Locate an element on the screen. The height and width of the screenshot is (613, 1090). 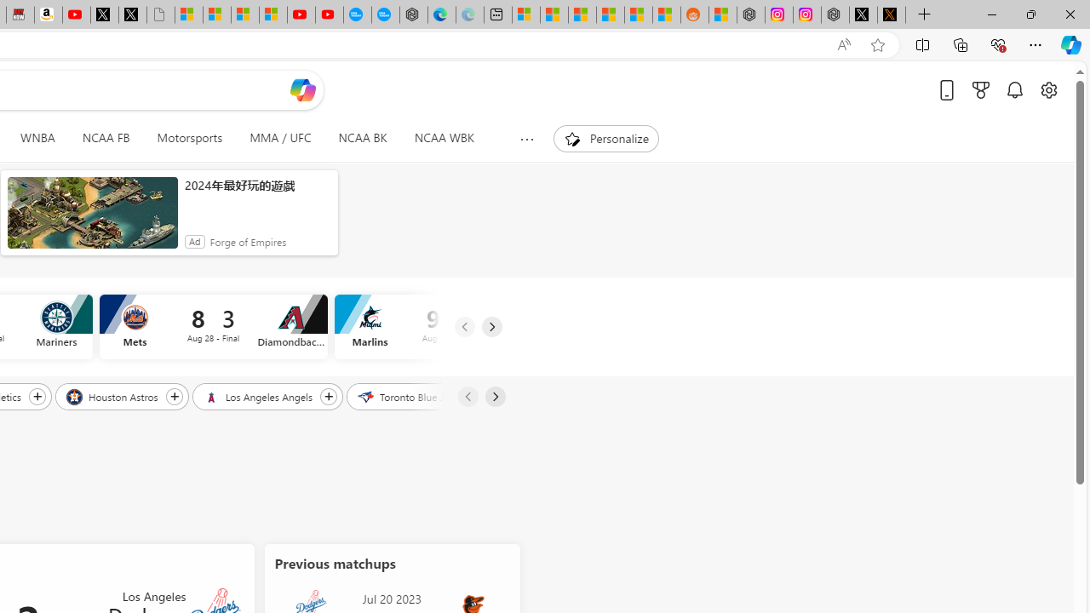
YouTube Kids - An App Created for Kids to Explore Content is located at coordinates (330, 15).